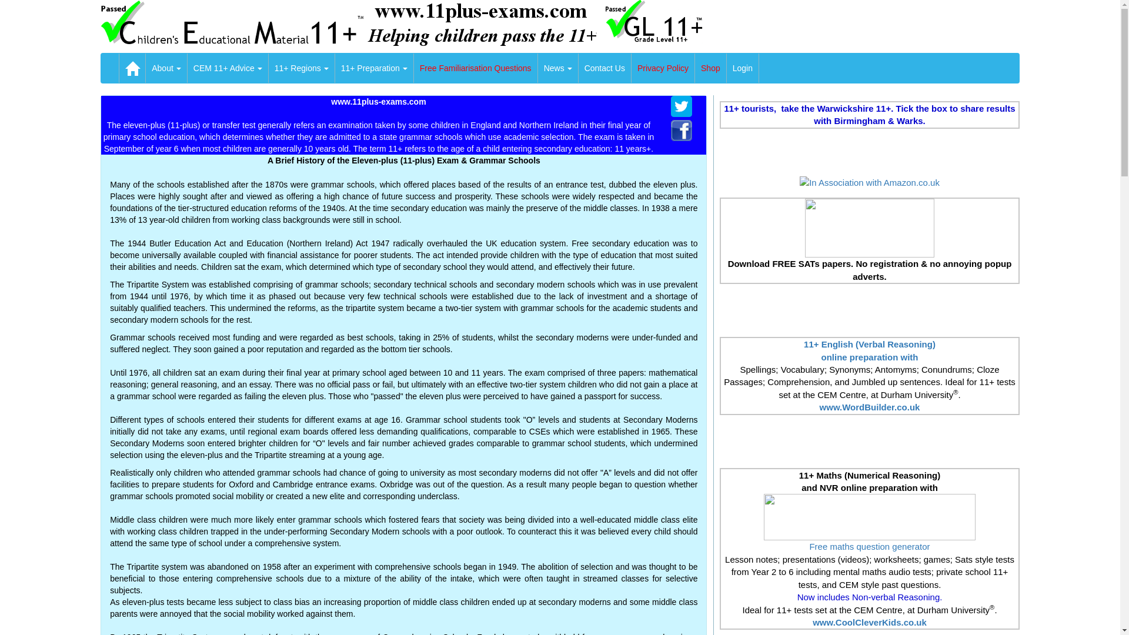 The height and width of the screenshot is (635, 1129). Describe the element at coordinates (870, 310) in the screenshot. I see `Advertisement` at that location.